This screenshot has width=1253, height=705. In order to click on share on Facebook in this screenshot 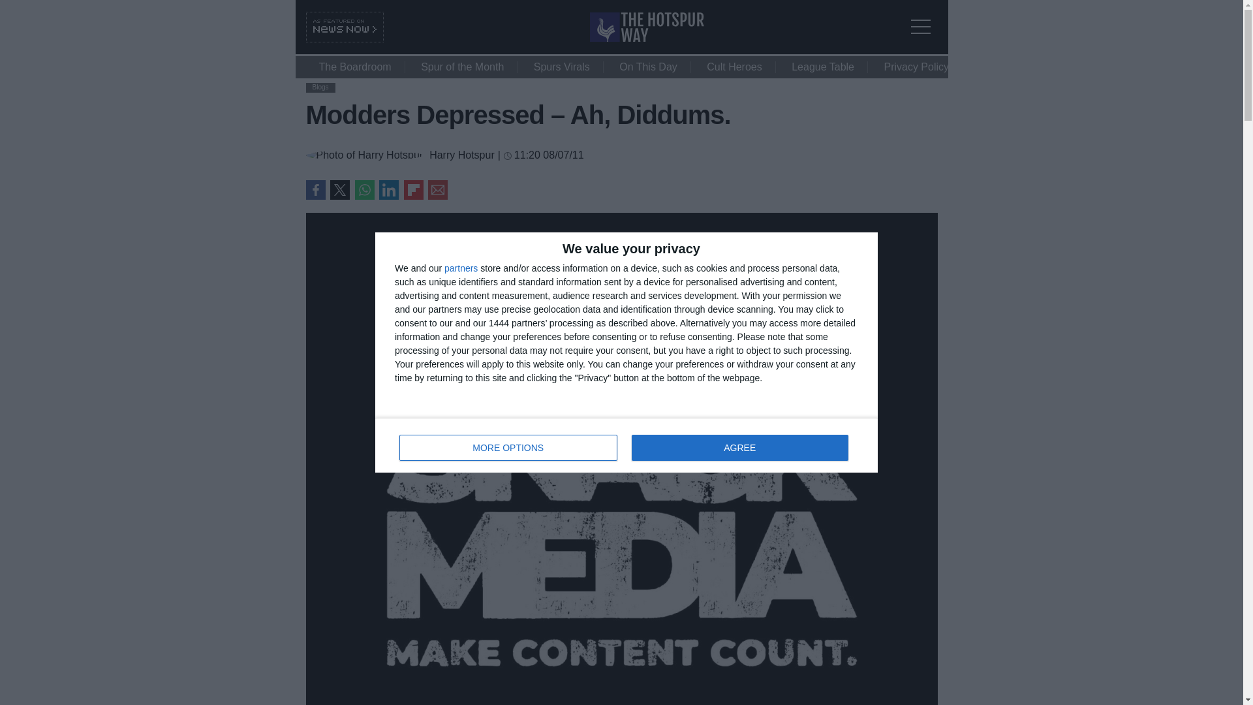, I will do `click(315, 189)`.